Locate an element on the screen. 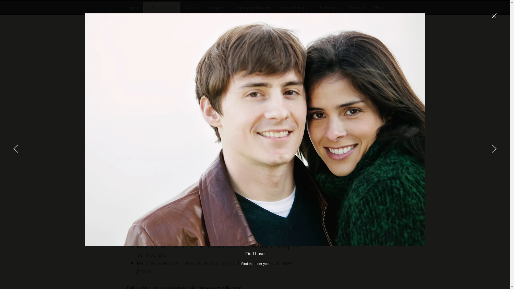 The height and width of the screenshot is (289, 514). Couples is located at coordinates (217, 7).